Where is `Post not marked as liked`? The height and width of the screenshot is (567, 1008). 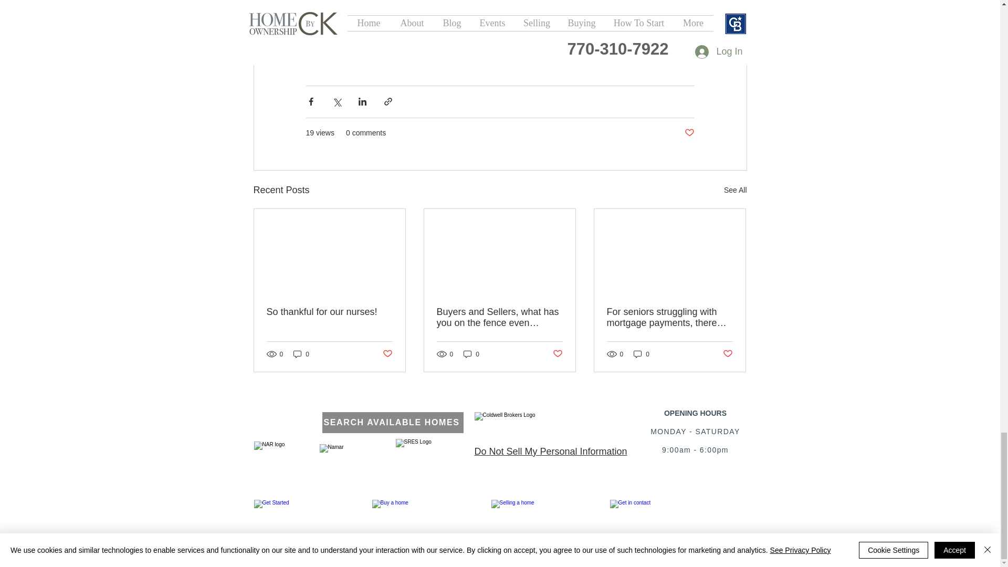
Post not marked as liked is located at coordinates (689, 133).